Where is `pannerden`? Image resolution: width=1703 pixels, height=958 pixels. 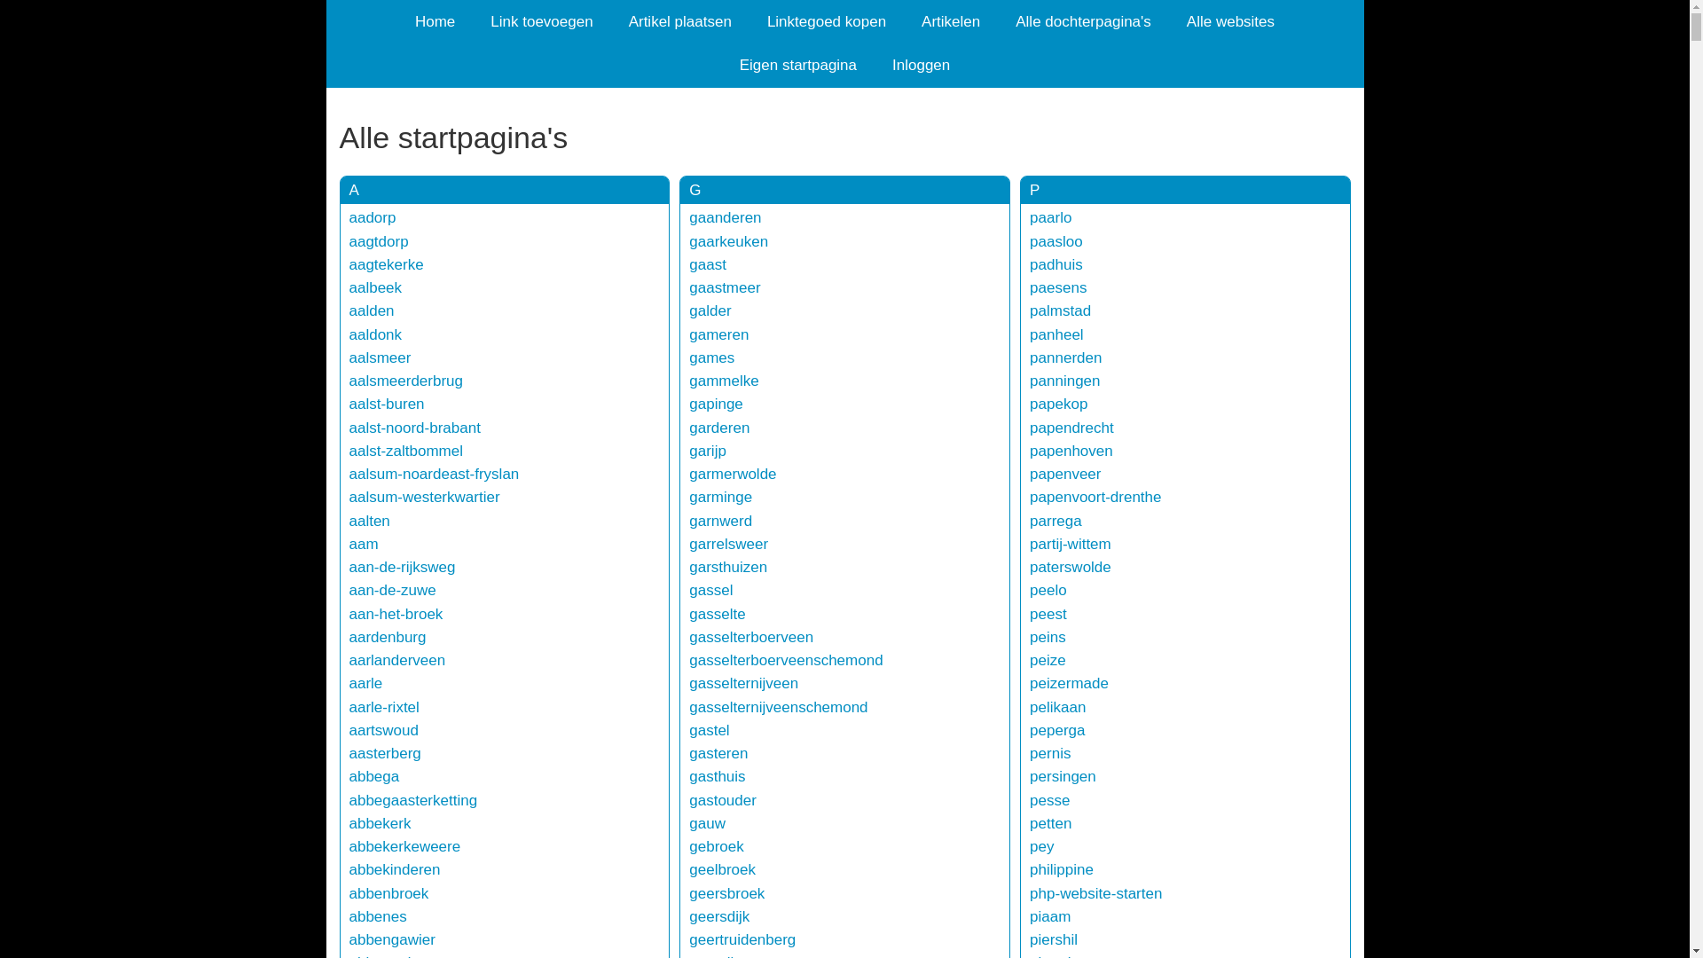 pannerden is located at coordinates (1066, 358).